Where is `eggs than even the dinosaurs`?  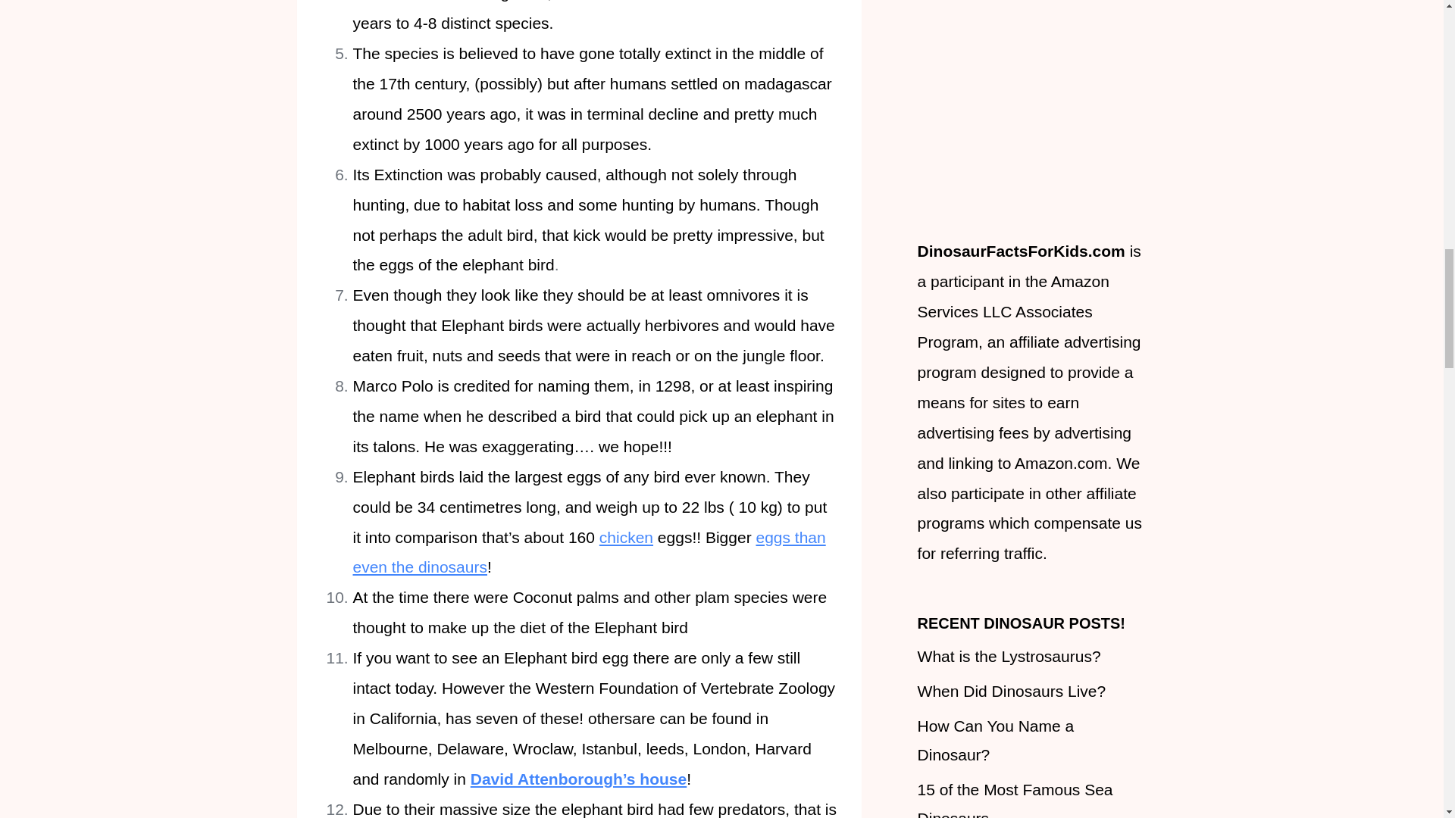
eggs than even the dinosaurs is located at coordinates (590, 552).